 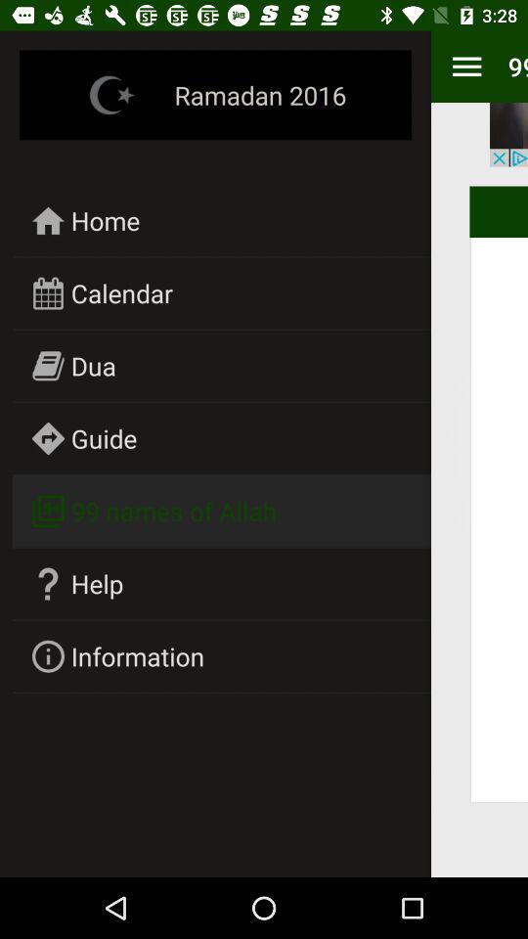 I want to click on watch advertisement, so click(x=508, y=135).